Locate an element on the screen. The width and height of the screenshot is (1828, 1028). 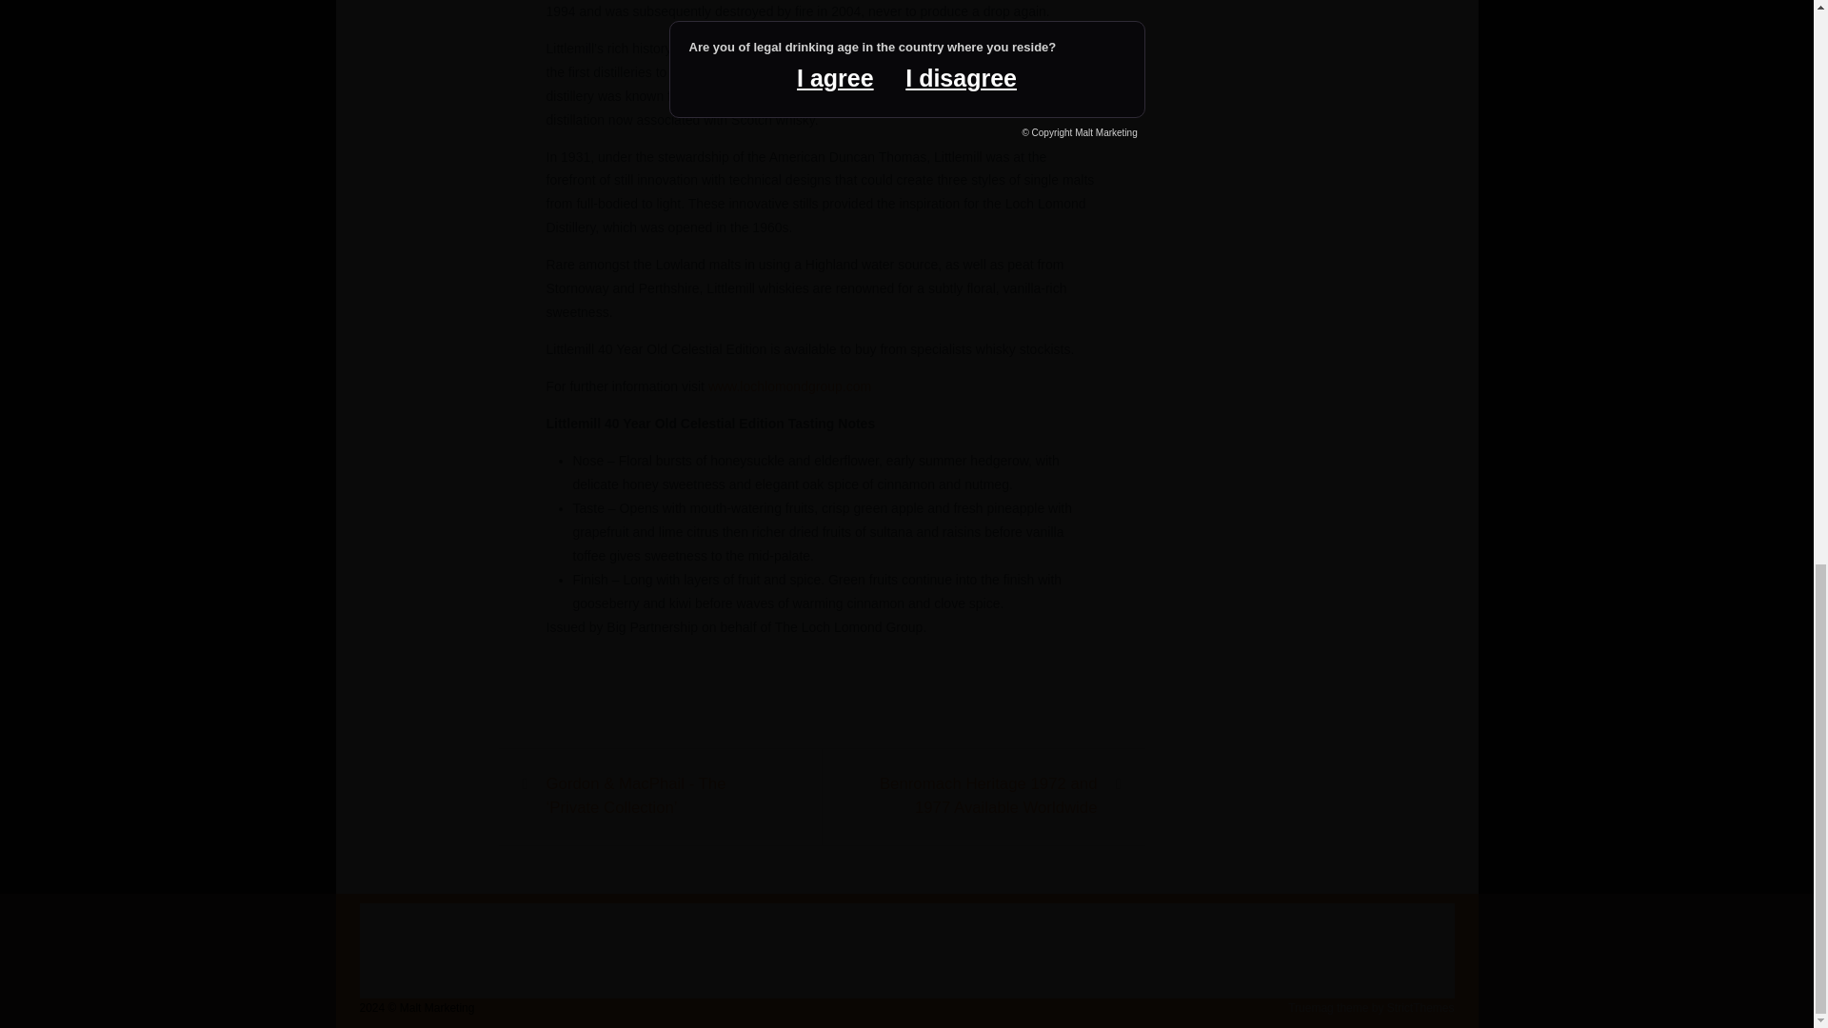
Previous is located at coordinates (657, 796).